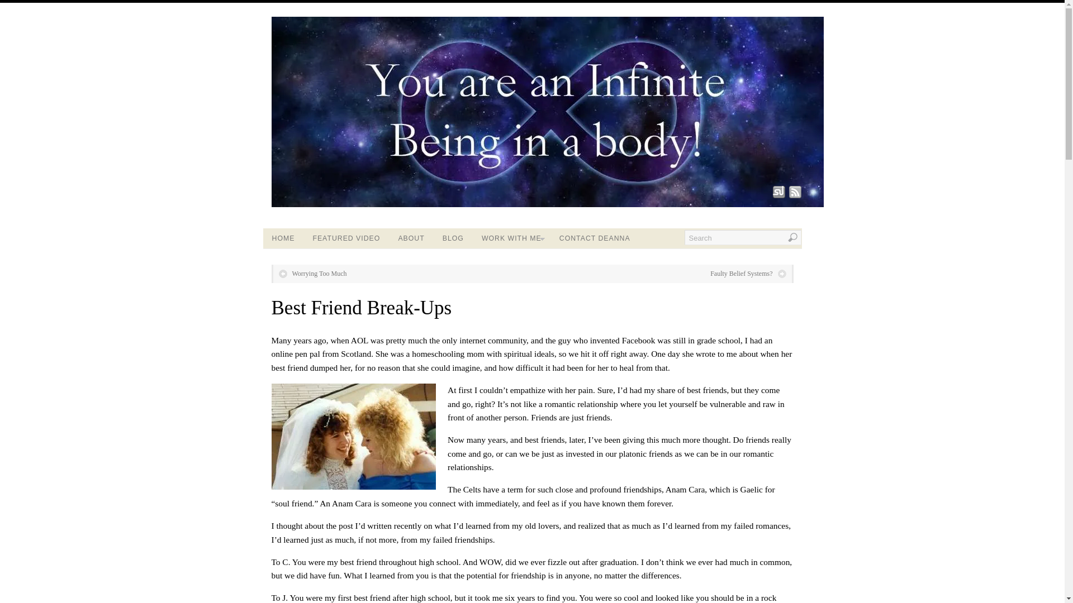 The image size is (1073, 603). What do you see at coordinates (595, 238) in the screenshot?
I see `CONTACT DEANNA` at bounding box center [595, 238].